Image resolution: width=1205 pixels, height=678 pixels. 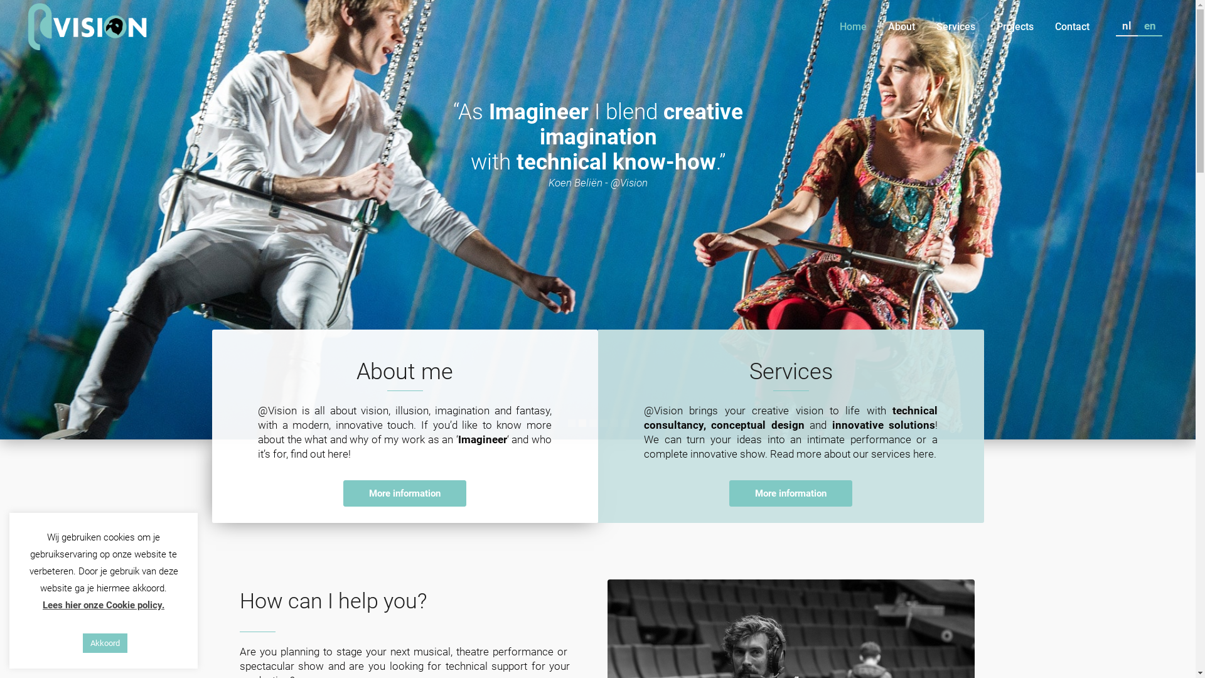 What do you see at coordinates (791, 493) in the screenshot?
I see `More information` at bounding box center [791, 493].